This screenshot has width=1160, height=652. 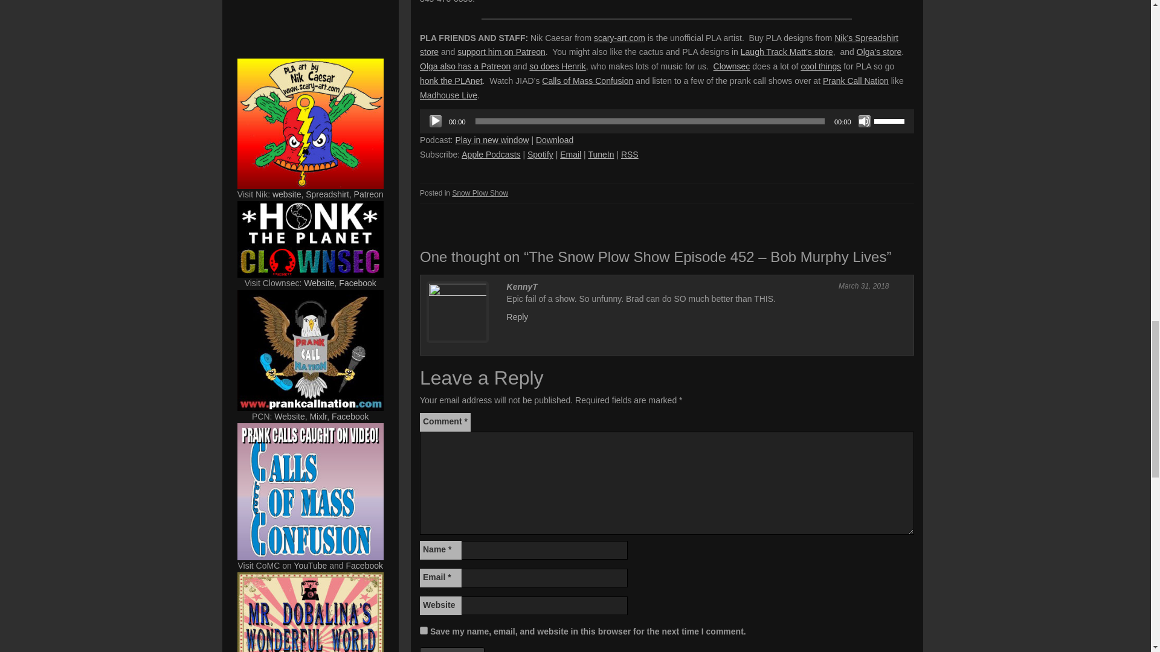 I want to click on Subscribe by Email, so click(x=570, y=155).